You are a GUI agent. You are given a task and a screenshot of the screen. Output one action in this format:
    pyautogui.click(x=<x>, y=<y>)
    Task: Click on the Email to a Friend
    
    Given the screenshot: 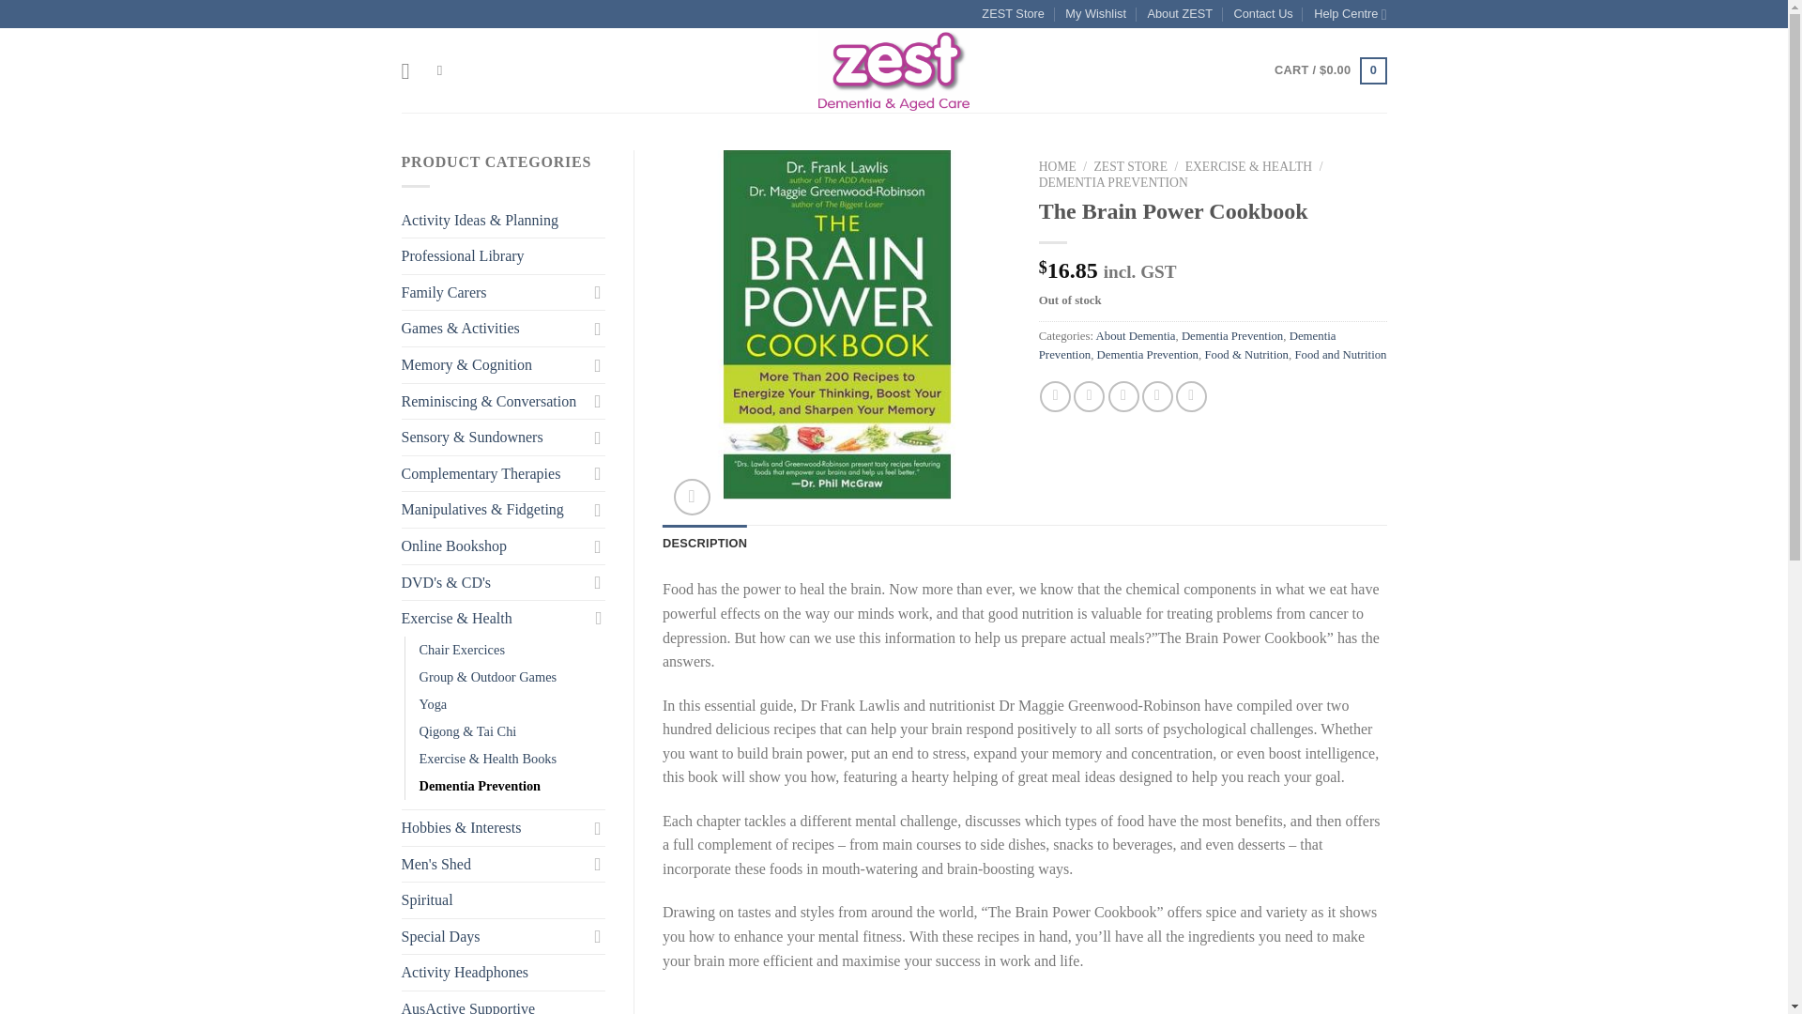 What is the action you would take?
    pyautogui.click(x=1122, y=396)
    